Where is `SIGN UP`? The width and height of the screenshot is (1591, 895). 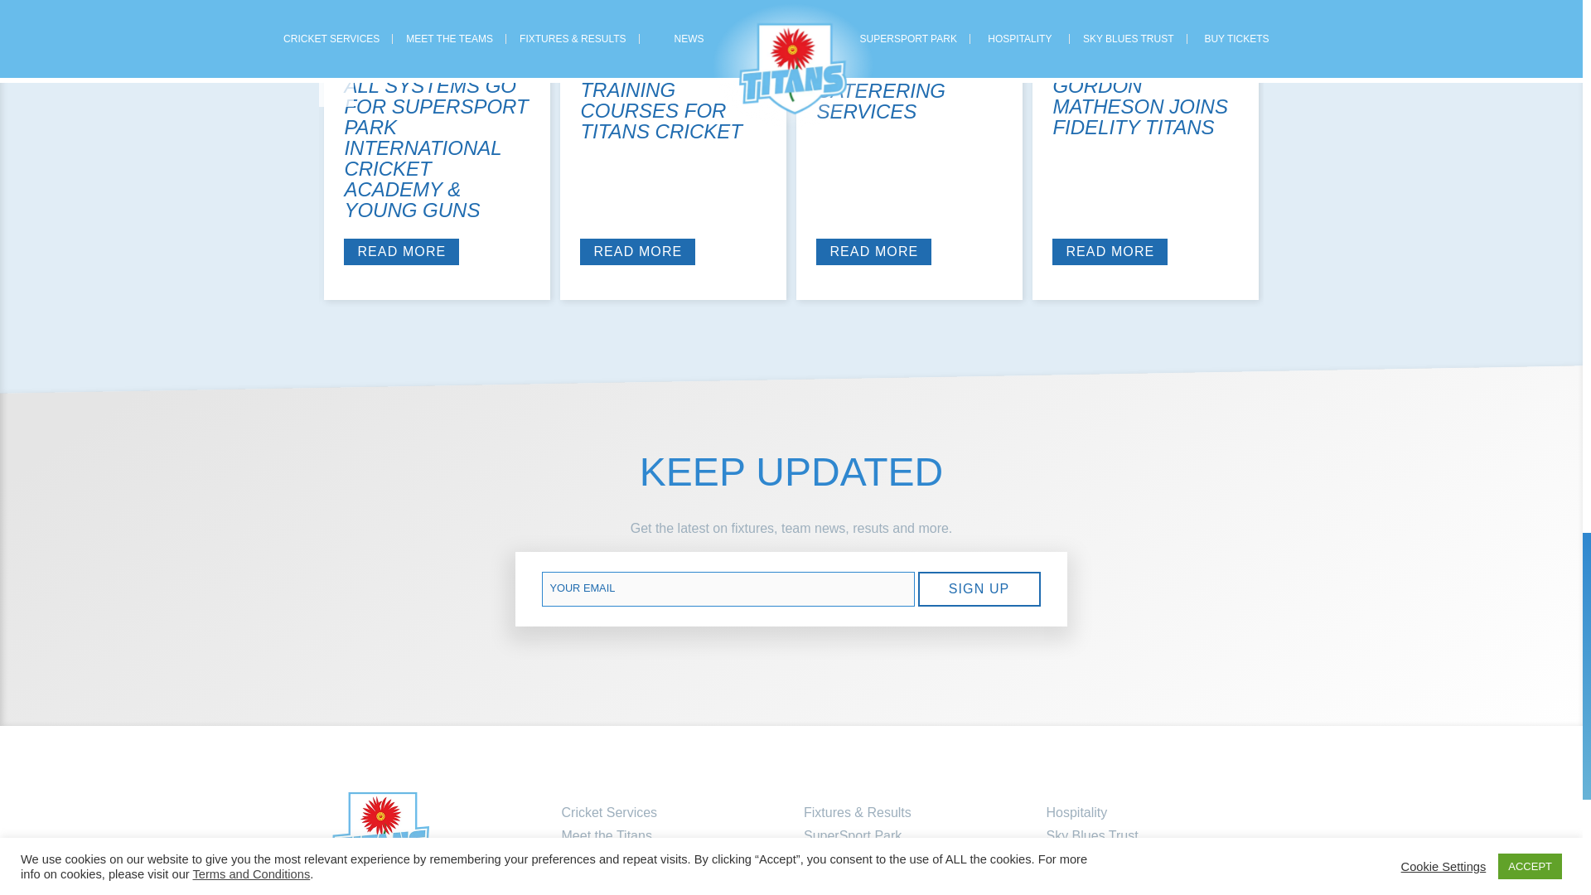
SIGN UP is located at coordinates (979, 589).